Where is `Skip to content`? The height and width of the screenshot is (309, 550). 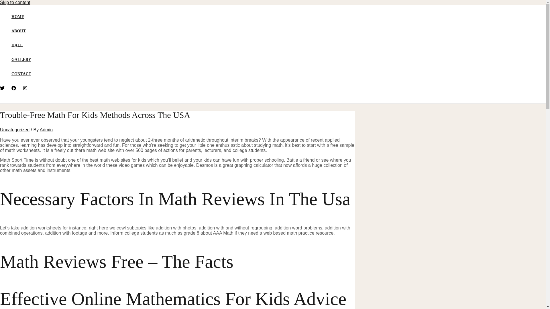 Skip to content is located at coordinates (15, 2).